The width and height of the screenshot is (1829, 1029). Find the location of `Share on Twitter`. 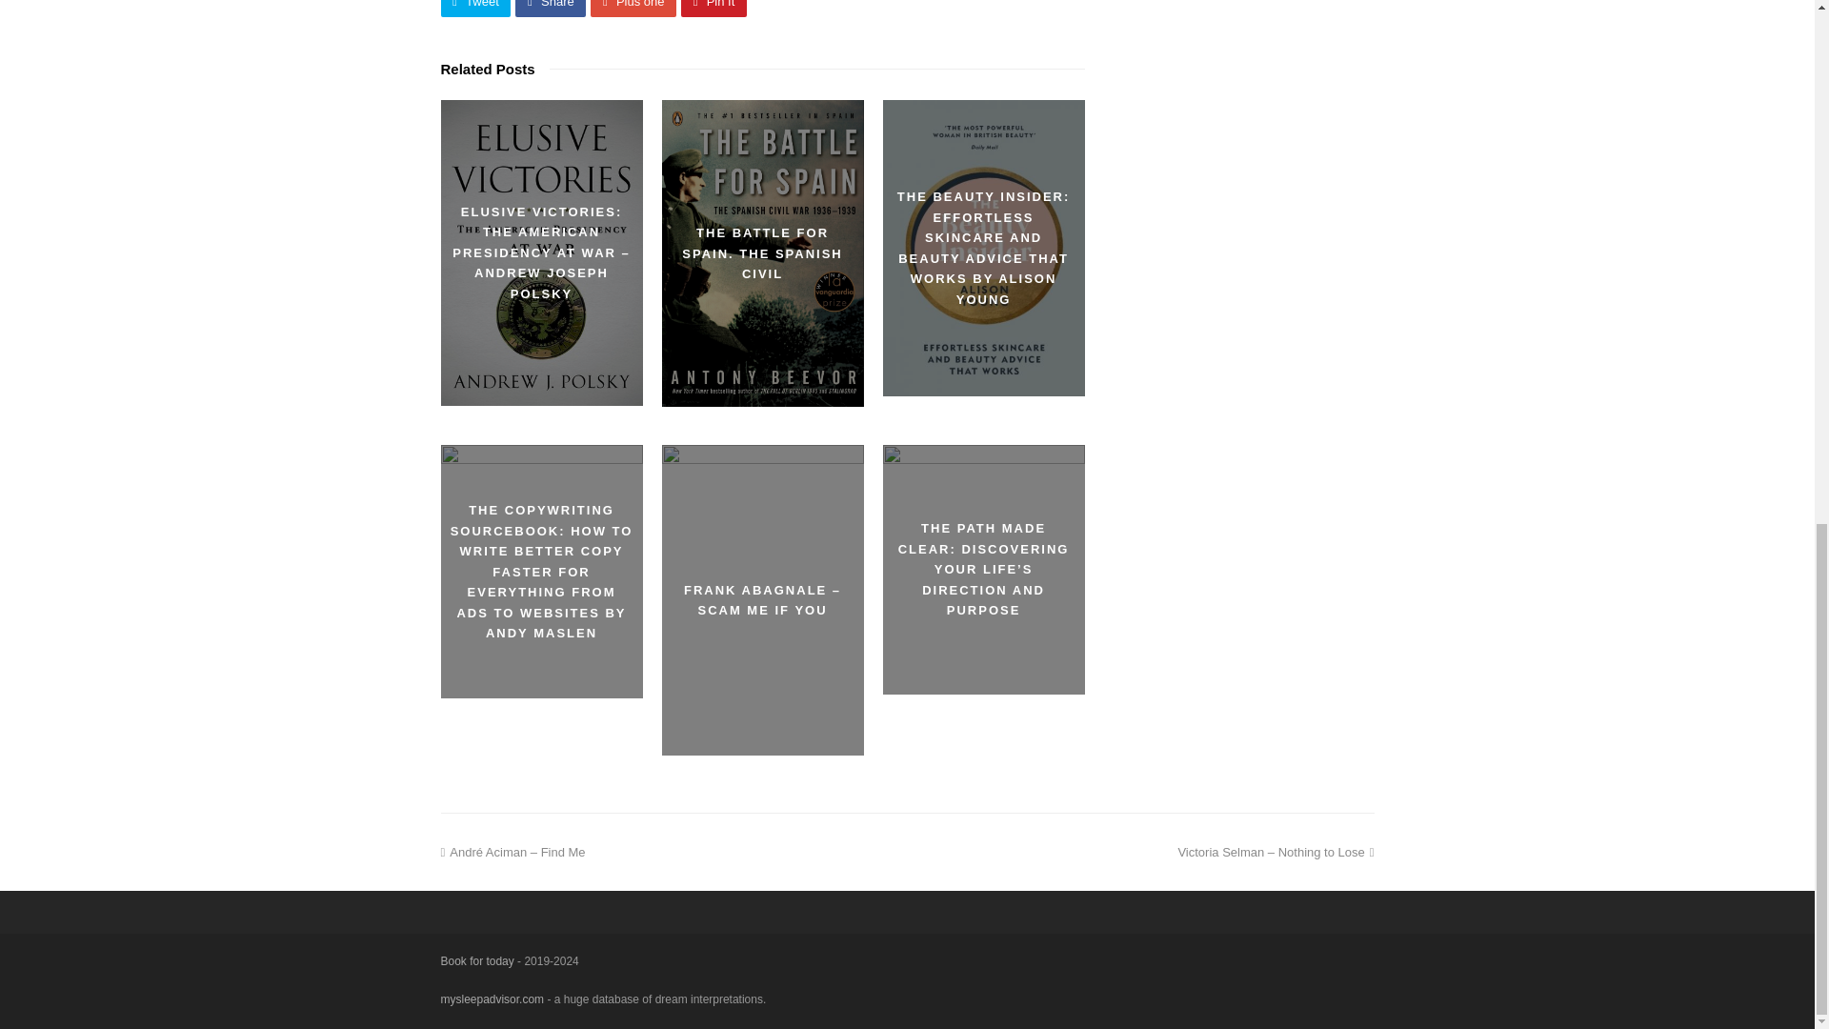

Share on Twitter is located at coordinates (474, 8).